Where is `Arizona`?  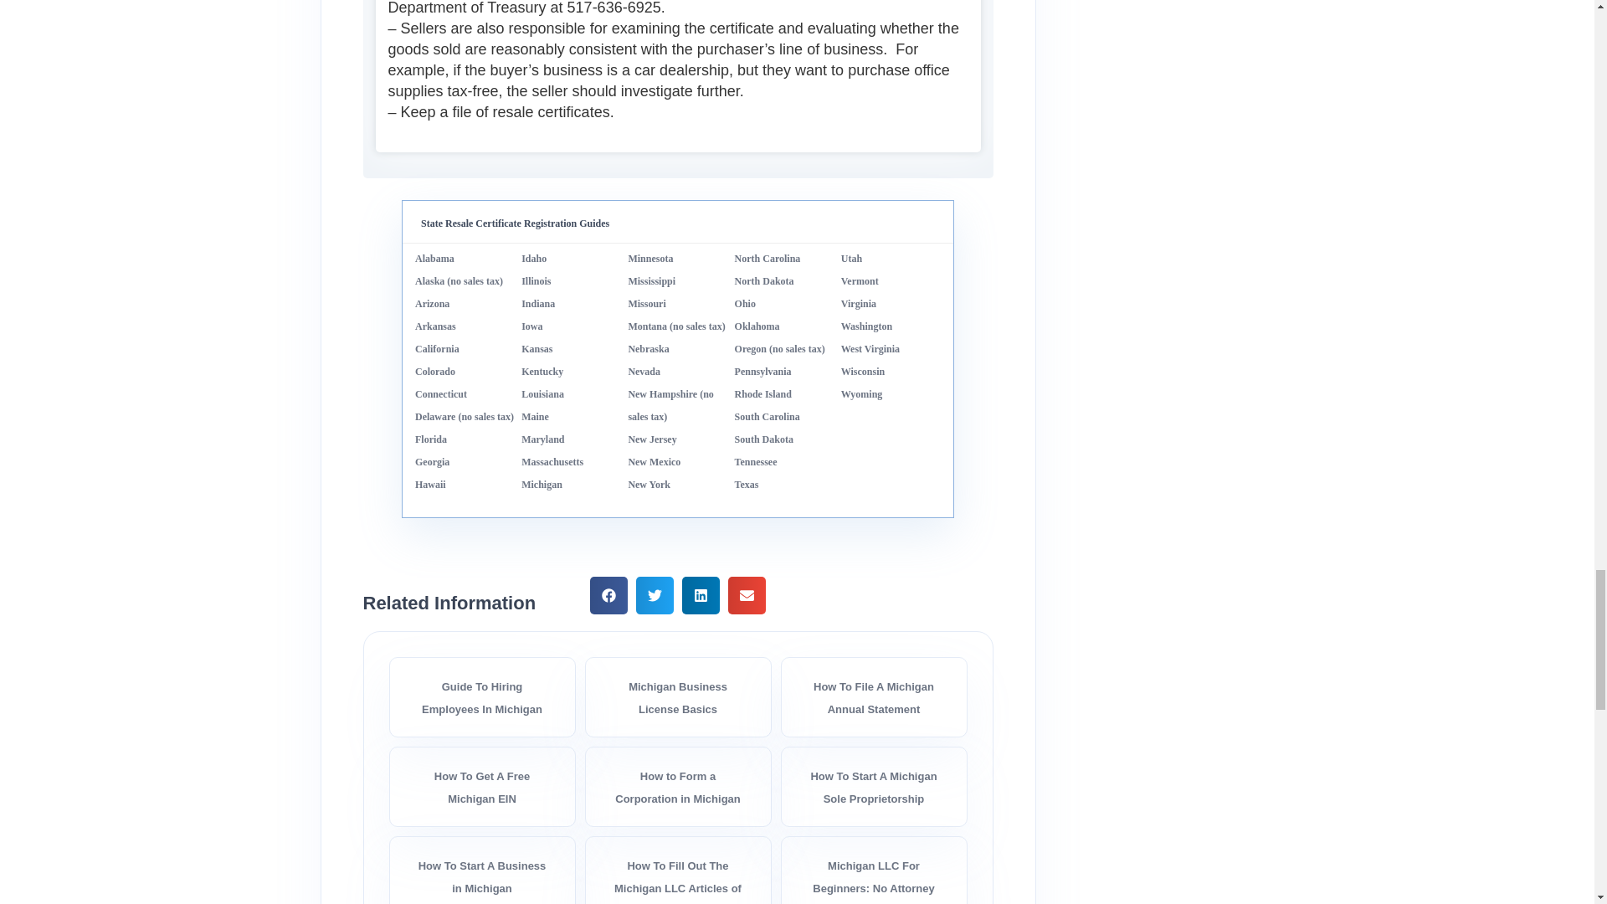
Arizona is located at coordinates (432, 304).